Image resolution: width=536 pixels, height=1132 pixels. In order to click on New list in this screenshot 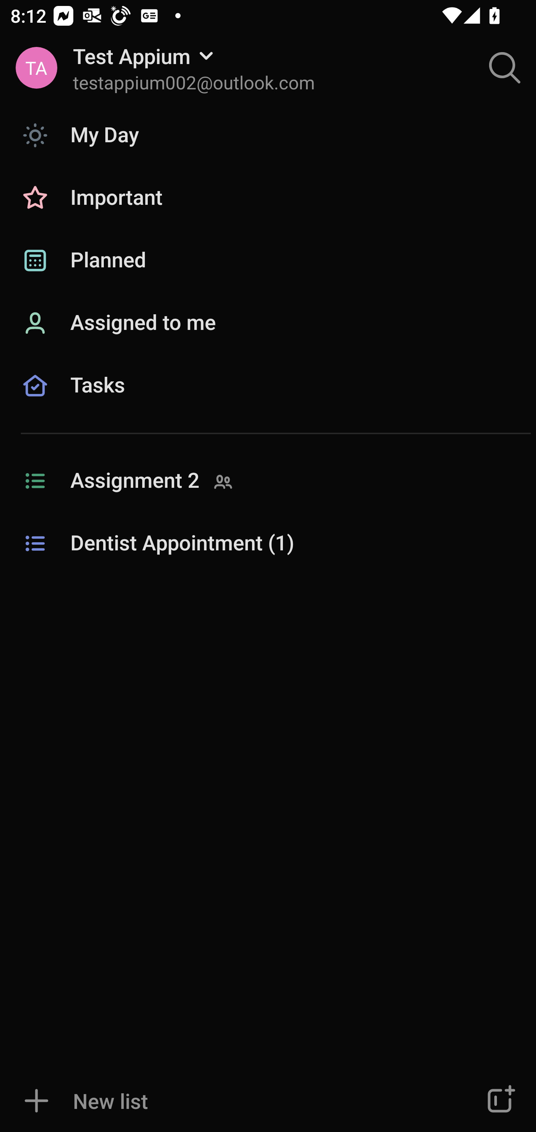, I will do `click(225, 1101)`.